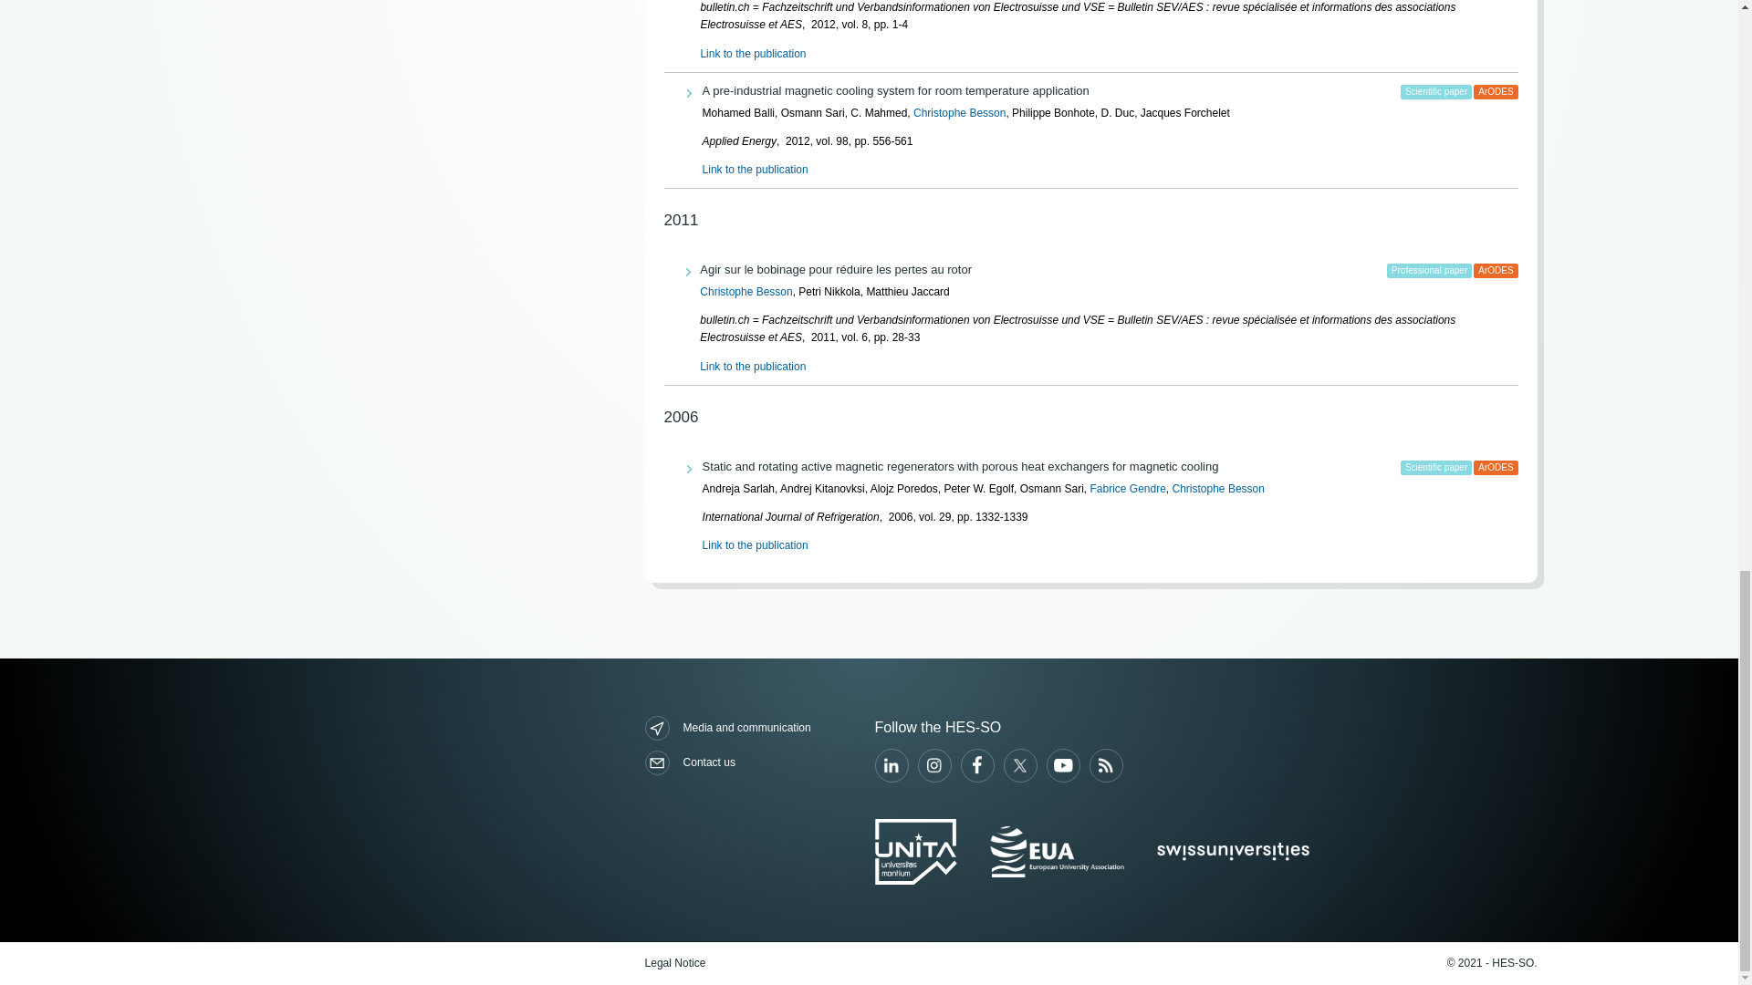 The width and height of the screenshot is (1752, 985). Describe the element at coordinates (1232, 852) in the screenshot. I see `www.swissuniversities.ch` at that location.